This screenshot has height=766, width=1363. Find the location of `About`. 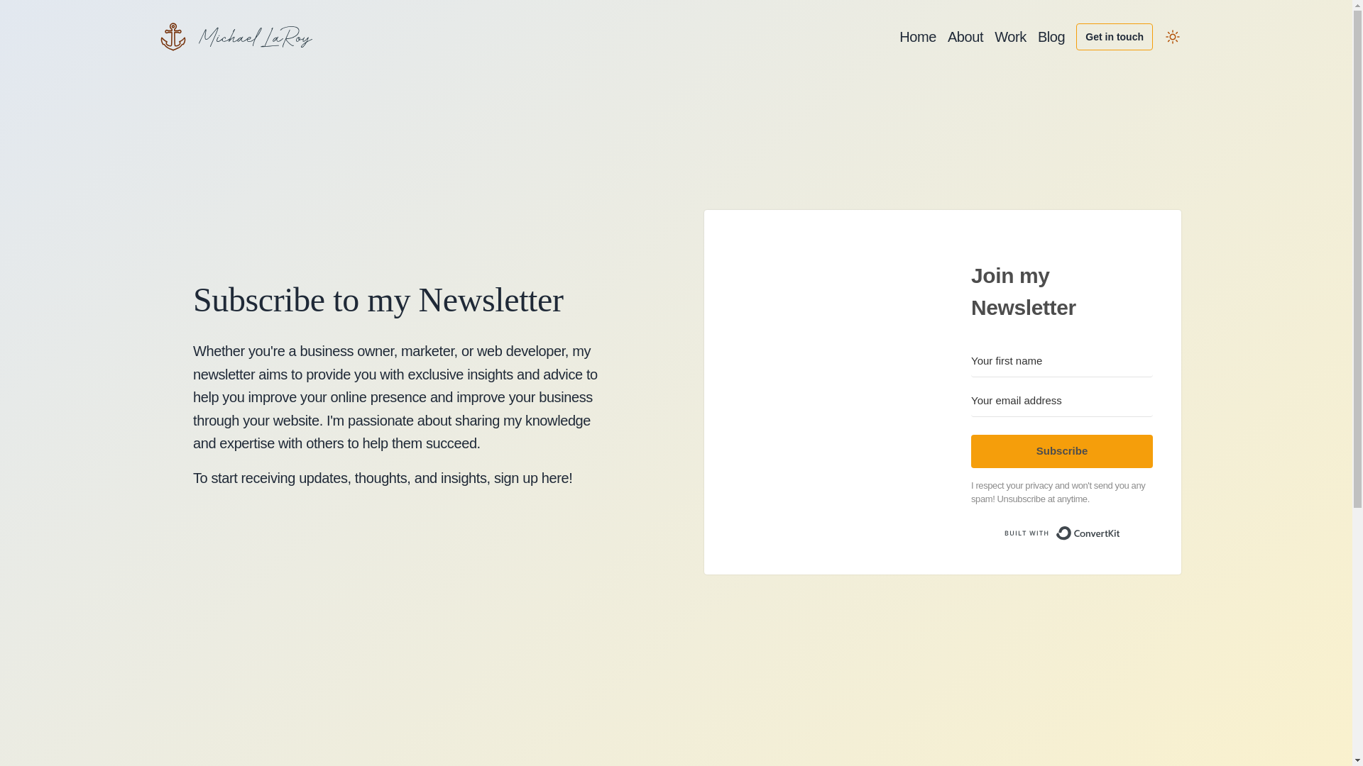

About is located at coordinates (965, 37).